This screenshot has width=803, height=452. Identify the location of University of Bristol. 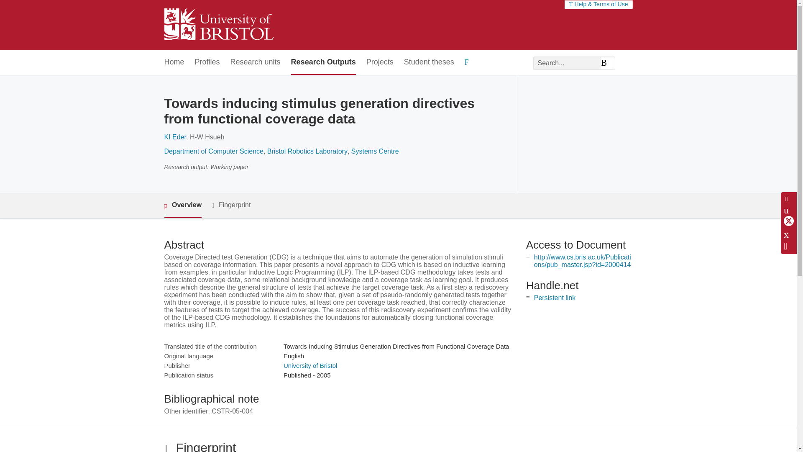
(310, 366).